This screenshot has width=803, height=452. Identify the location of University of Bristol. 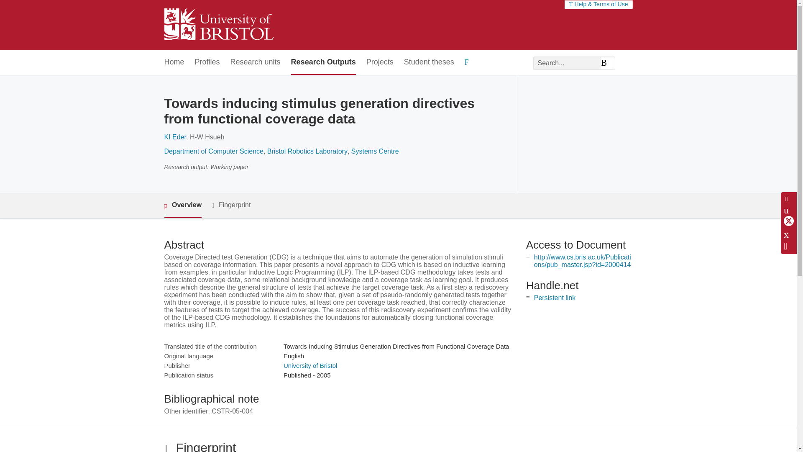
(310, 366).